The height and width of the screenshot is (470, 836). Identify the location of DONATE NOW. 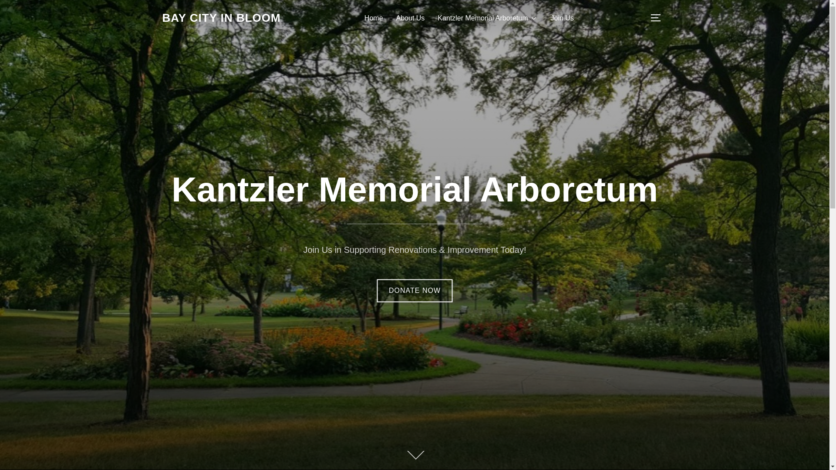
(415, 291).